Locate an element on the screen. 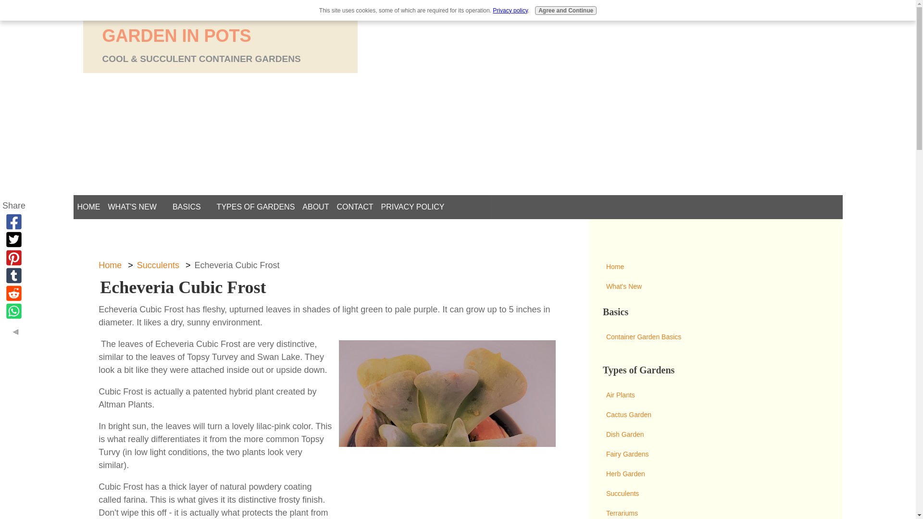 This screenshot has width=923, height=519. What's New is located at coordinates (715, 286).